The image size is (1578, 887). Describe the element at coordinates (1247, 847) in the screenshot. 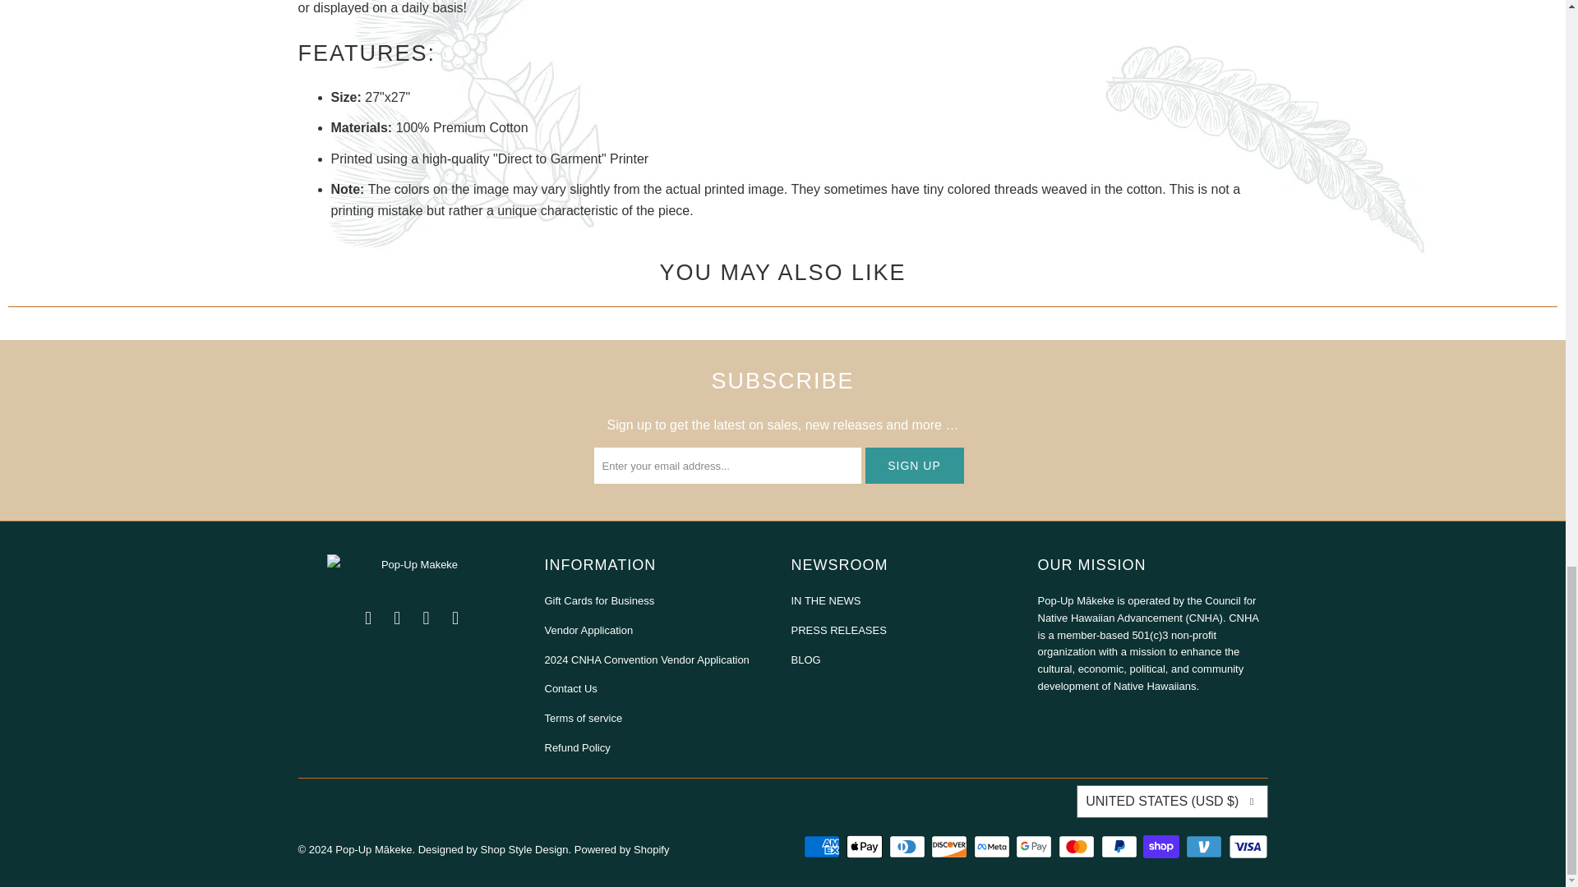

I see `Visa` at that location.